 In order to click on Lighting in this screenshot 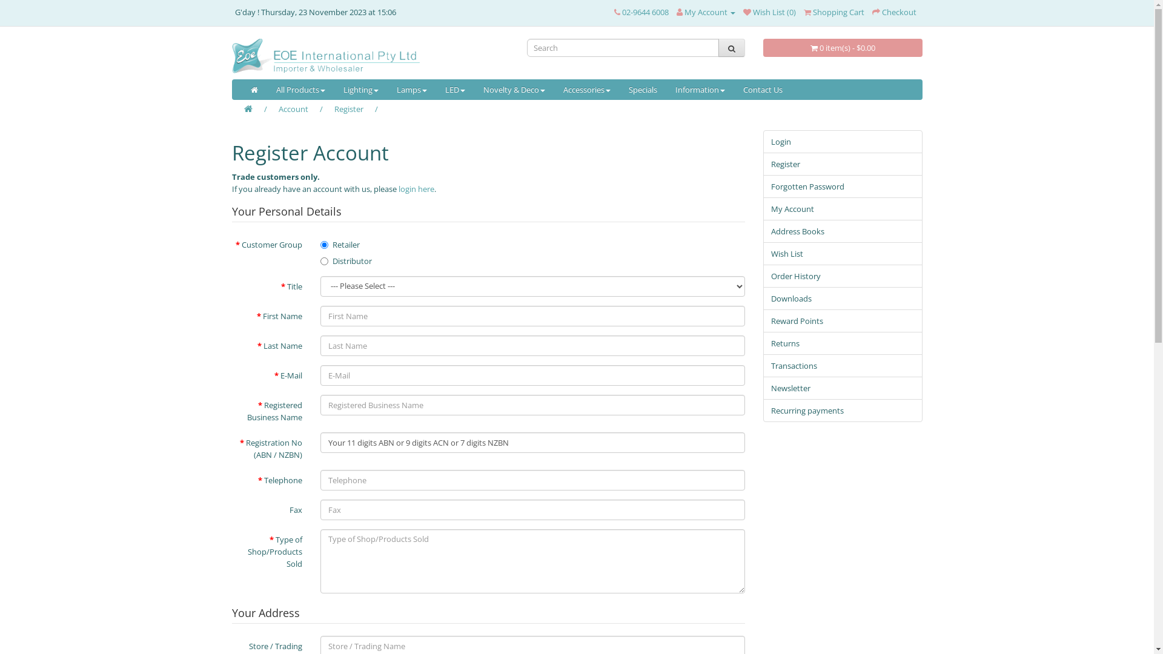, I will do `click(361, 90)`.